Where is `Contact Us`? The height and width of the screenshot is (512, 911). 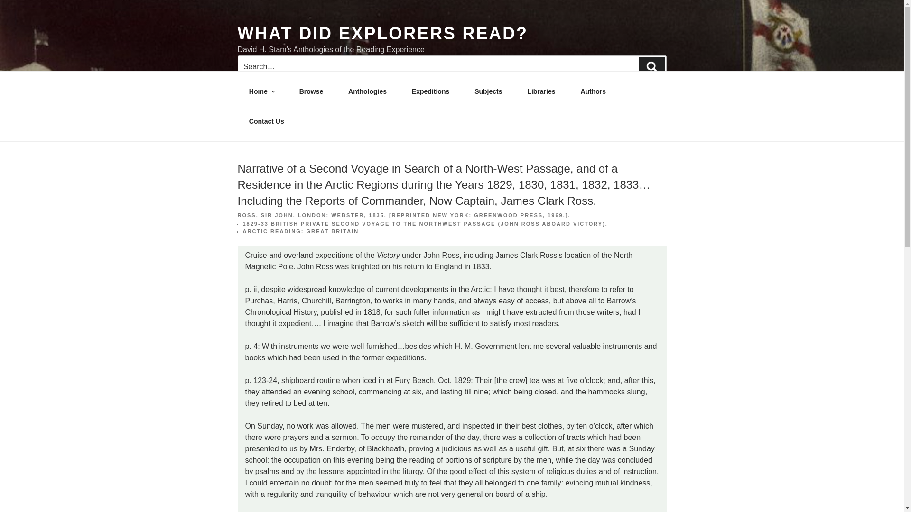 Contact Us is located at coordinates (266, 121).